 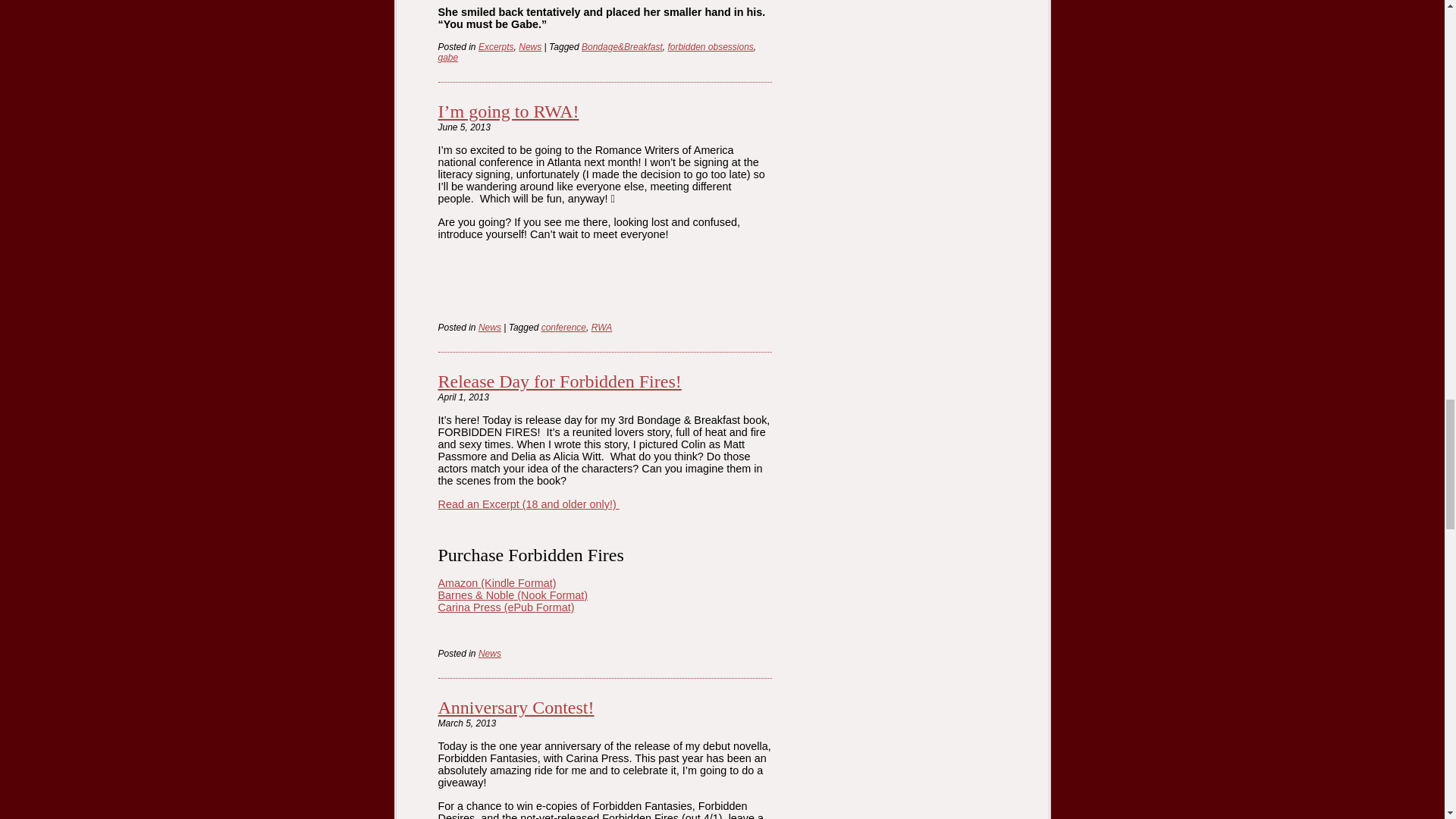 I want to click on gabe, so click(x=447, y=58).